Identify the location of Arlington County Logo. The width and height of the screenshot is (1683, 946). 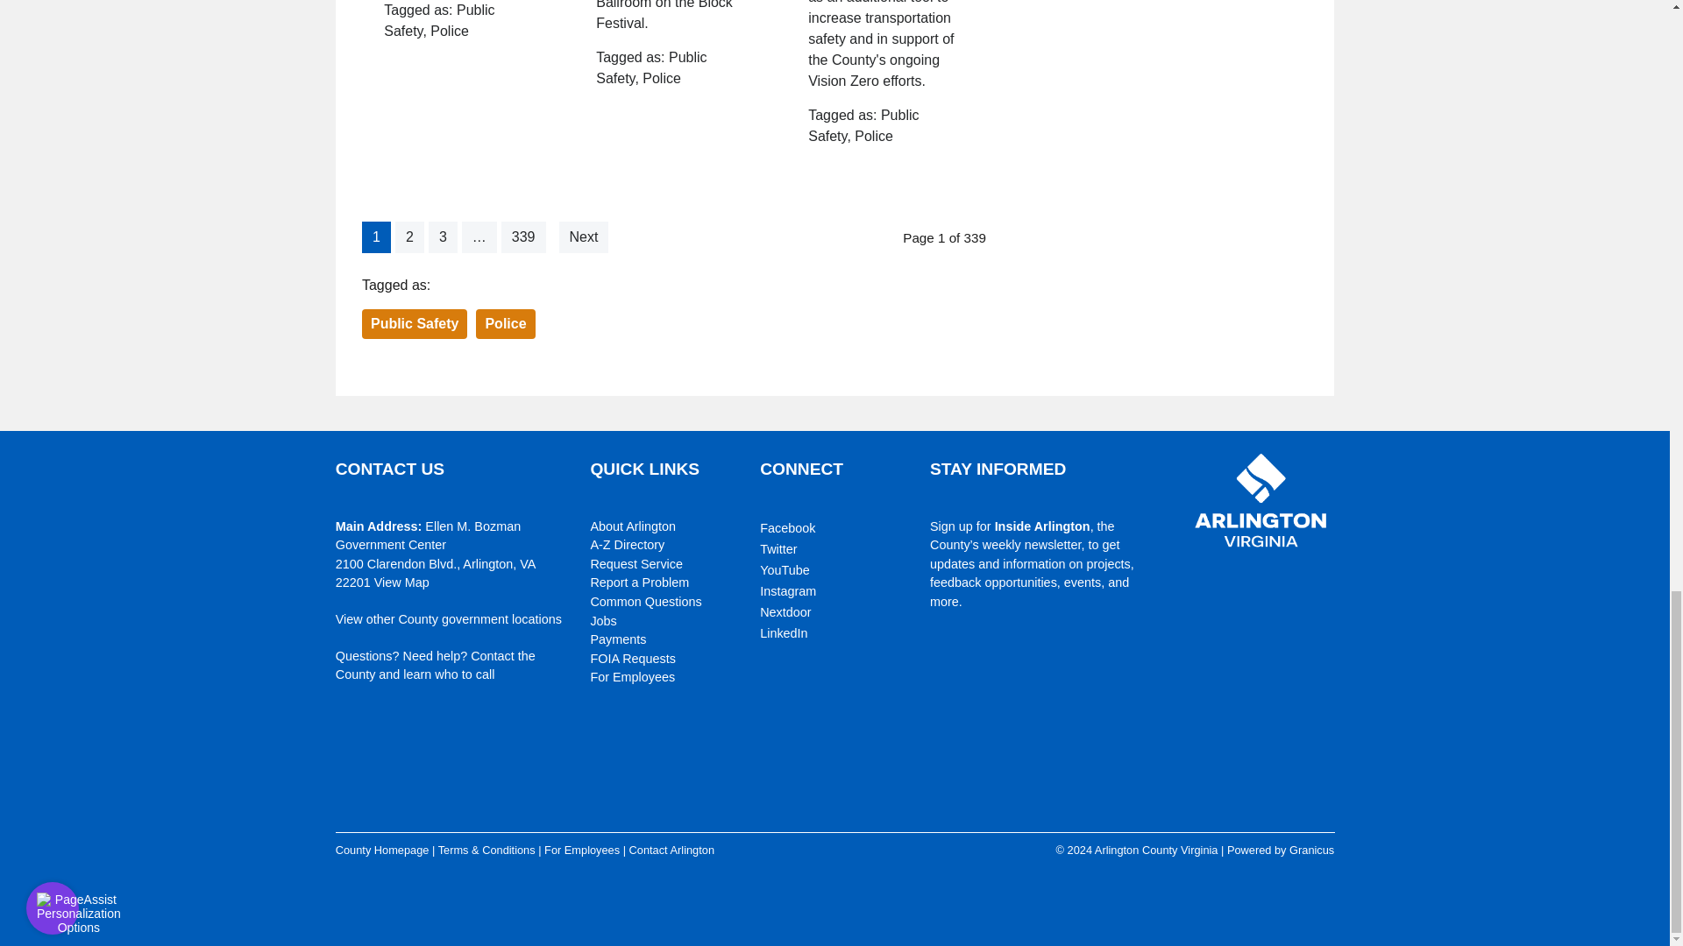
(1260, 501).